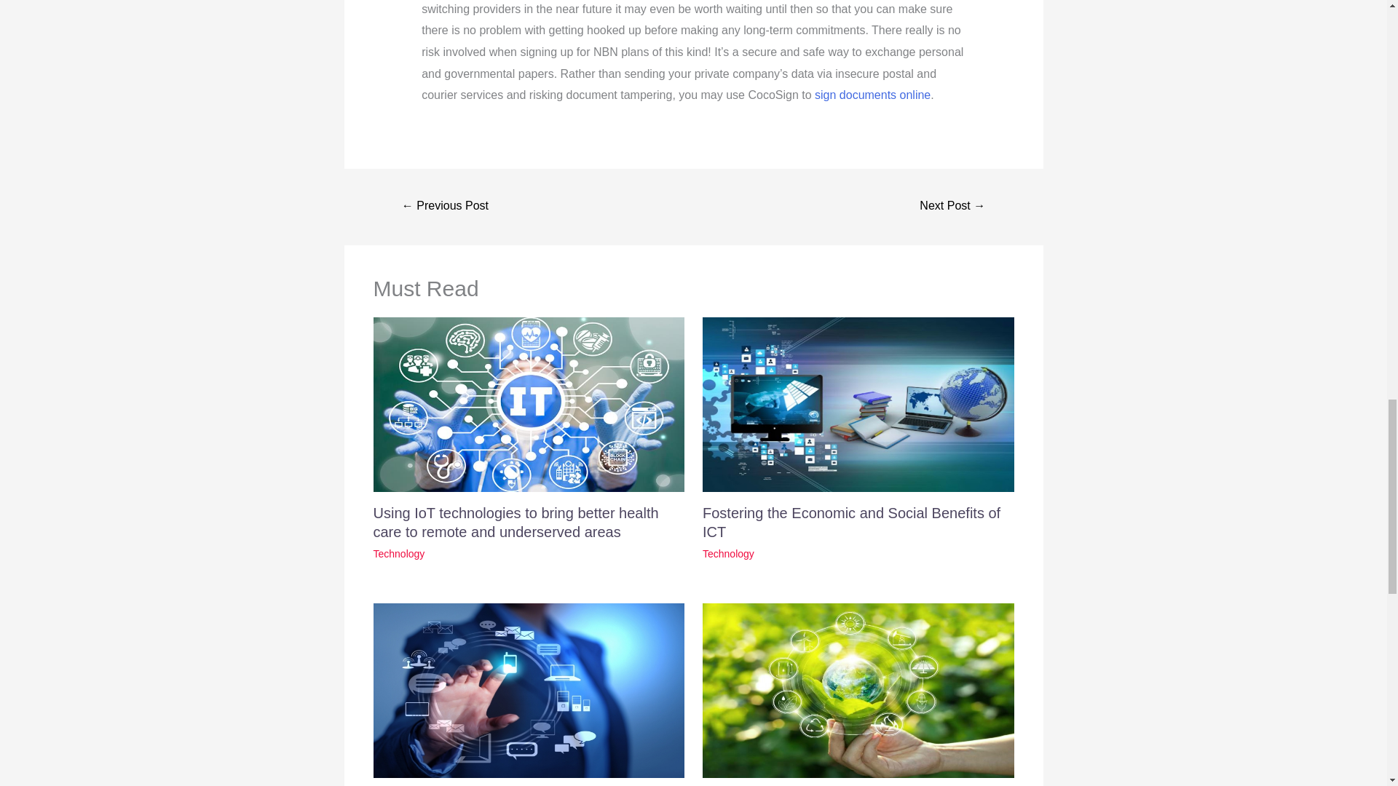 The width and height of the screenshot is (1398, 786). I want to click on Technology, so click(728, 553).